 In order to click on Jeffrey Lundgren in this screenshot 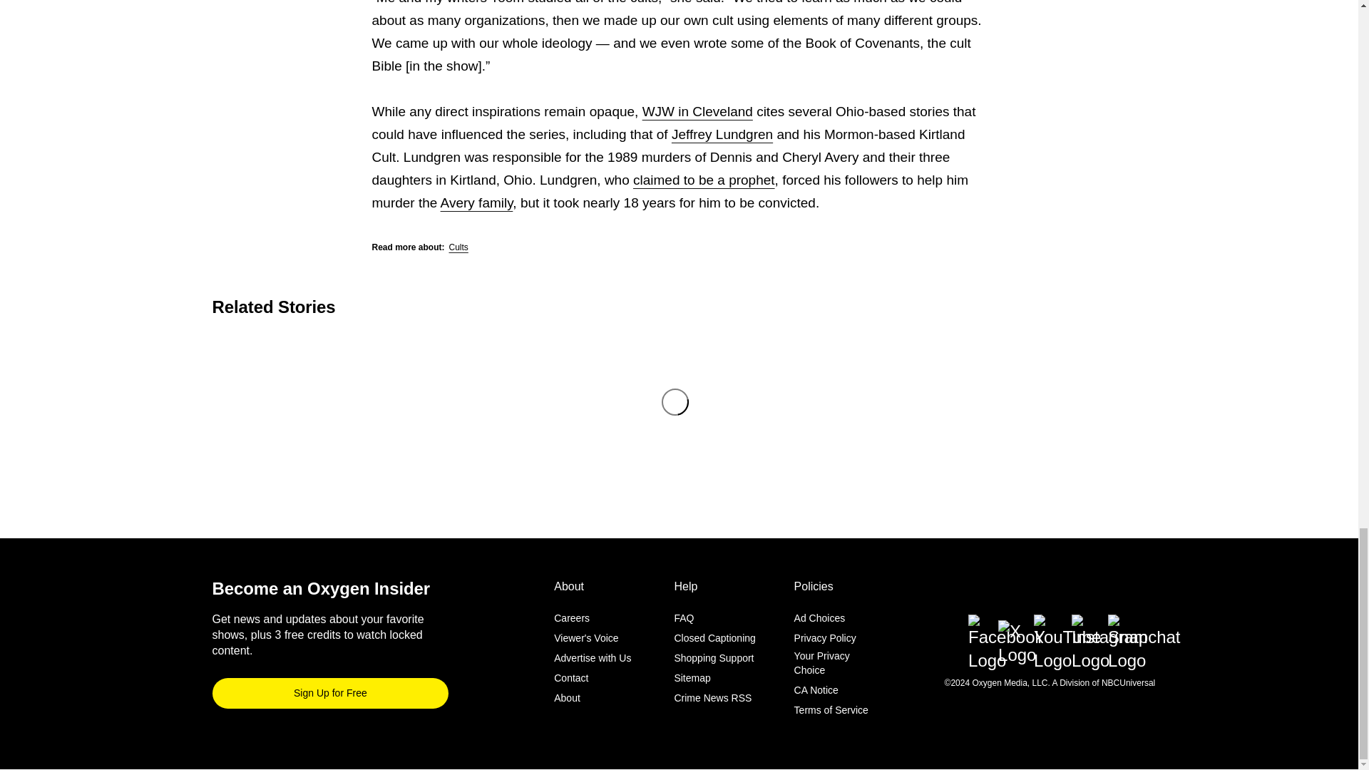, I will do `click(722, 134)`.